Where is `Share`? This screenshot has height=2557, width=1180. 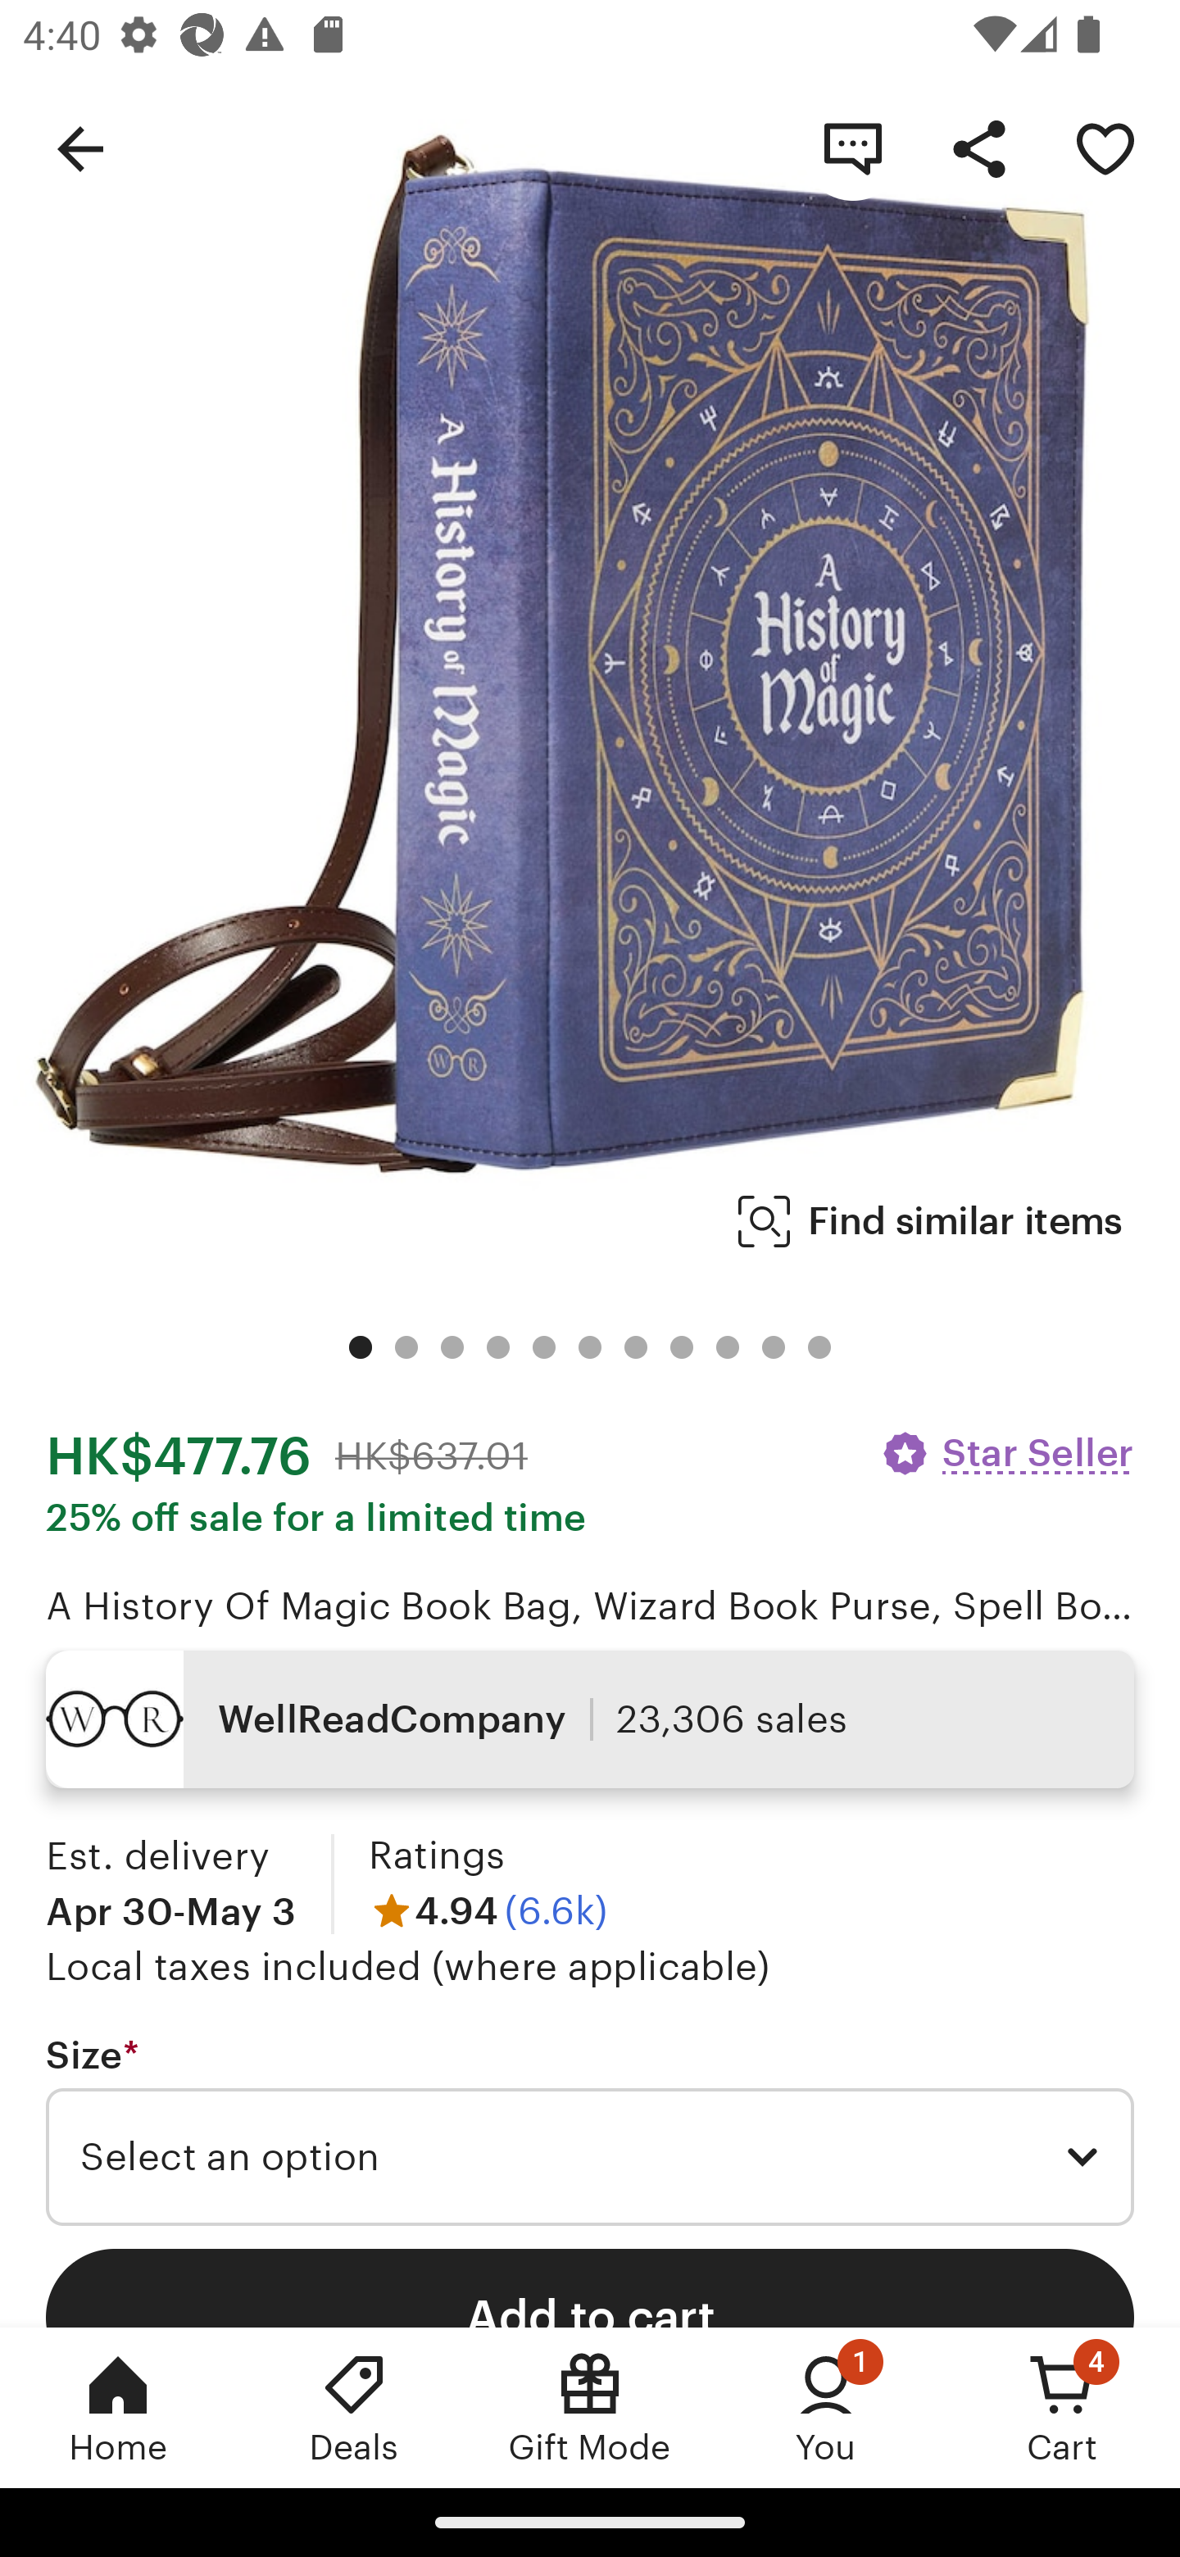
Share is located at coordinates (978, 148).